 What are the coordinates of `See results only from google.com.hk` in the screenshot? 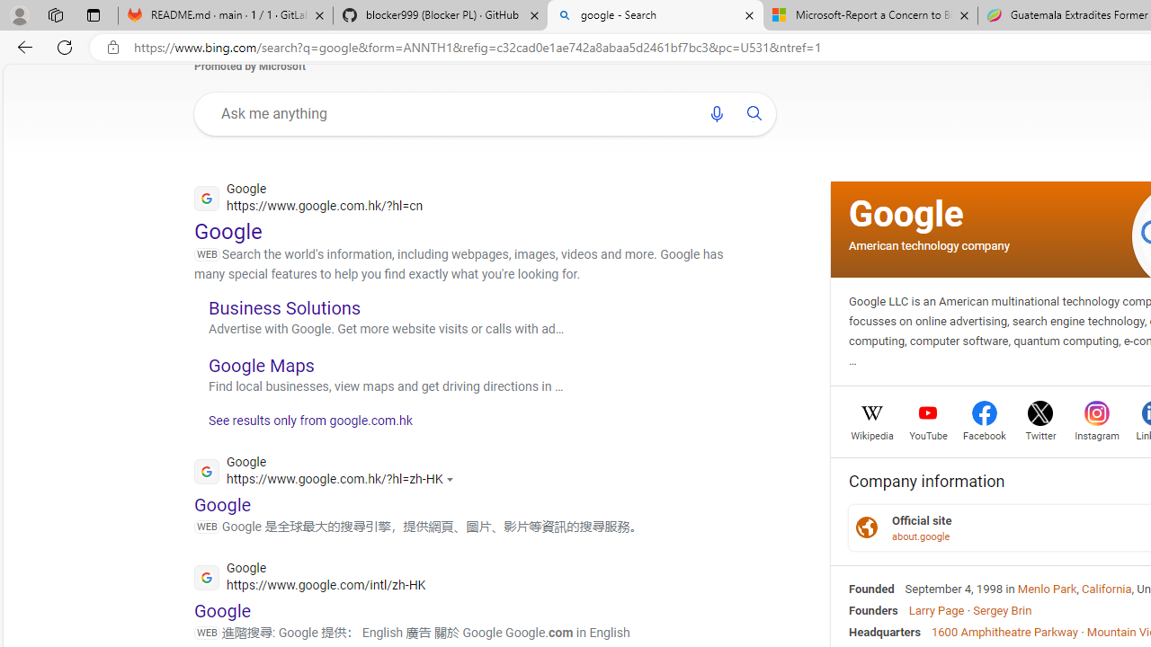 It's located at (304, 426).